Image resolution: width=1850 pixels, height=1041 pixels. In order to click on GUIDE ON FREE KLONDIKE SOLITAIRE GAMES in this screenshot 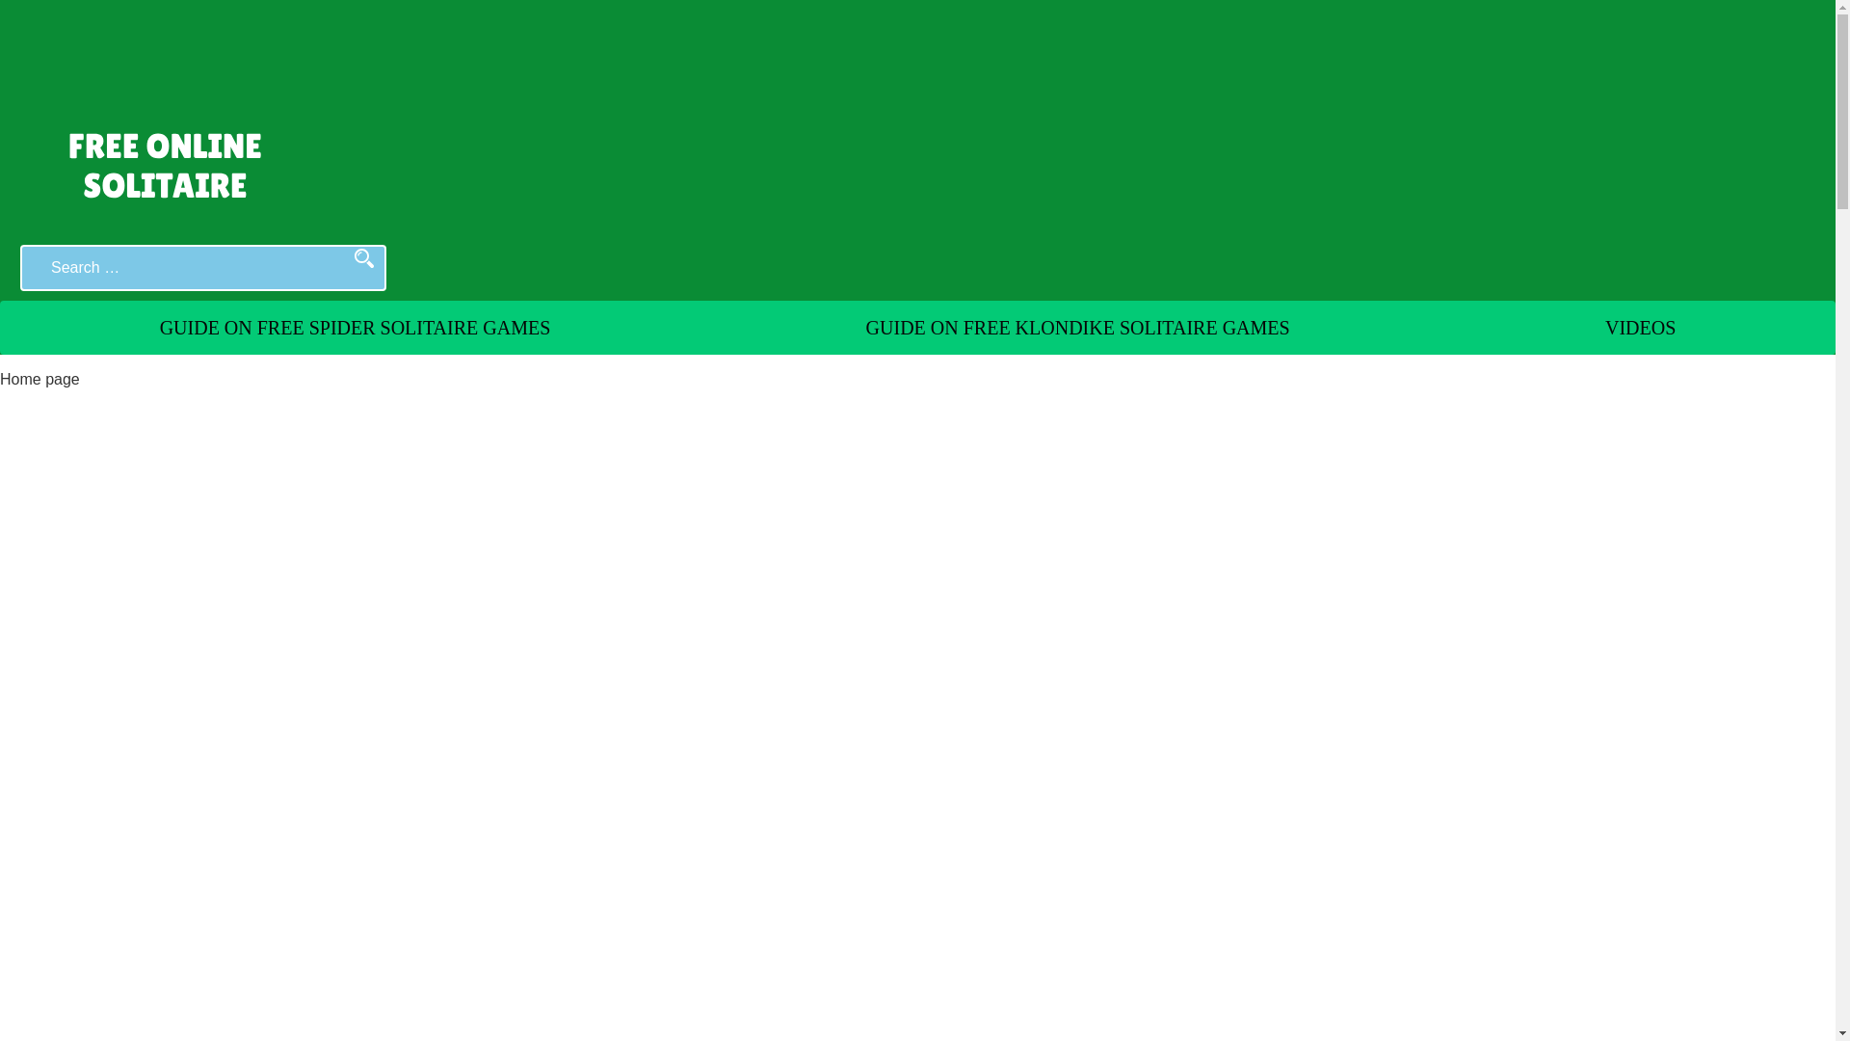, I will do `click(1077, 328)`.